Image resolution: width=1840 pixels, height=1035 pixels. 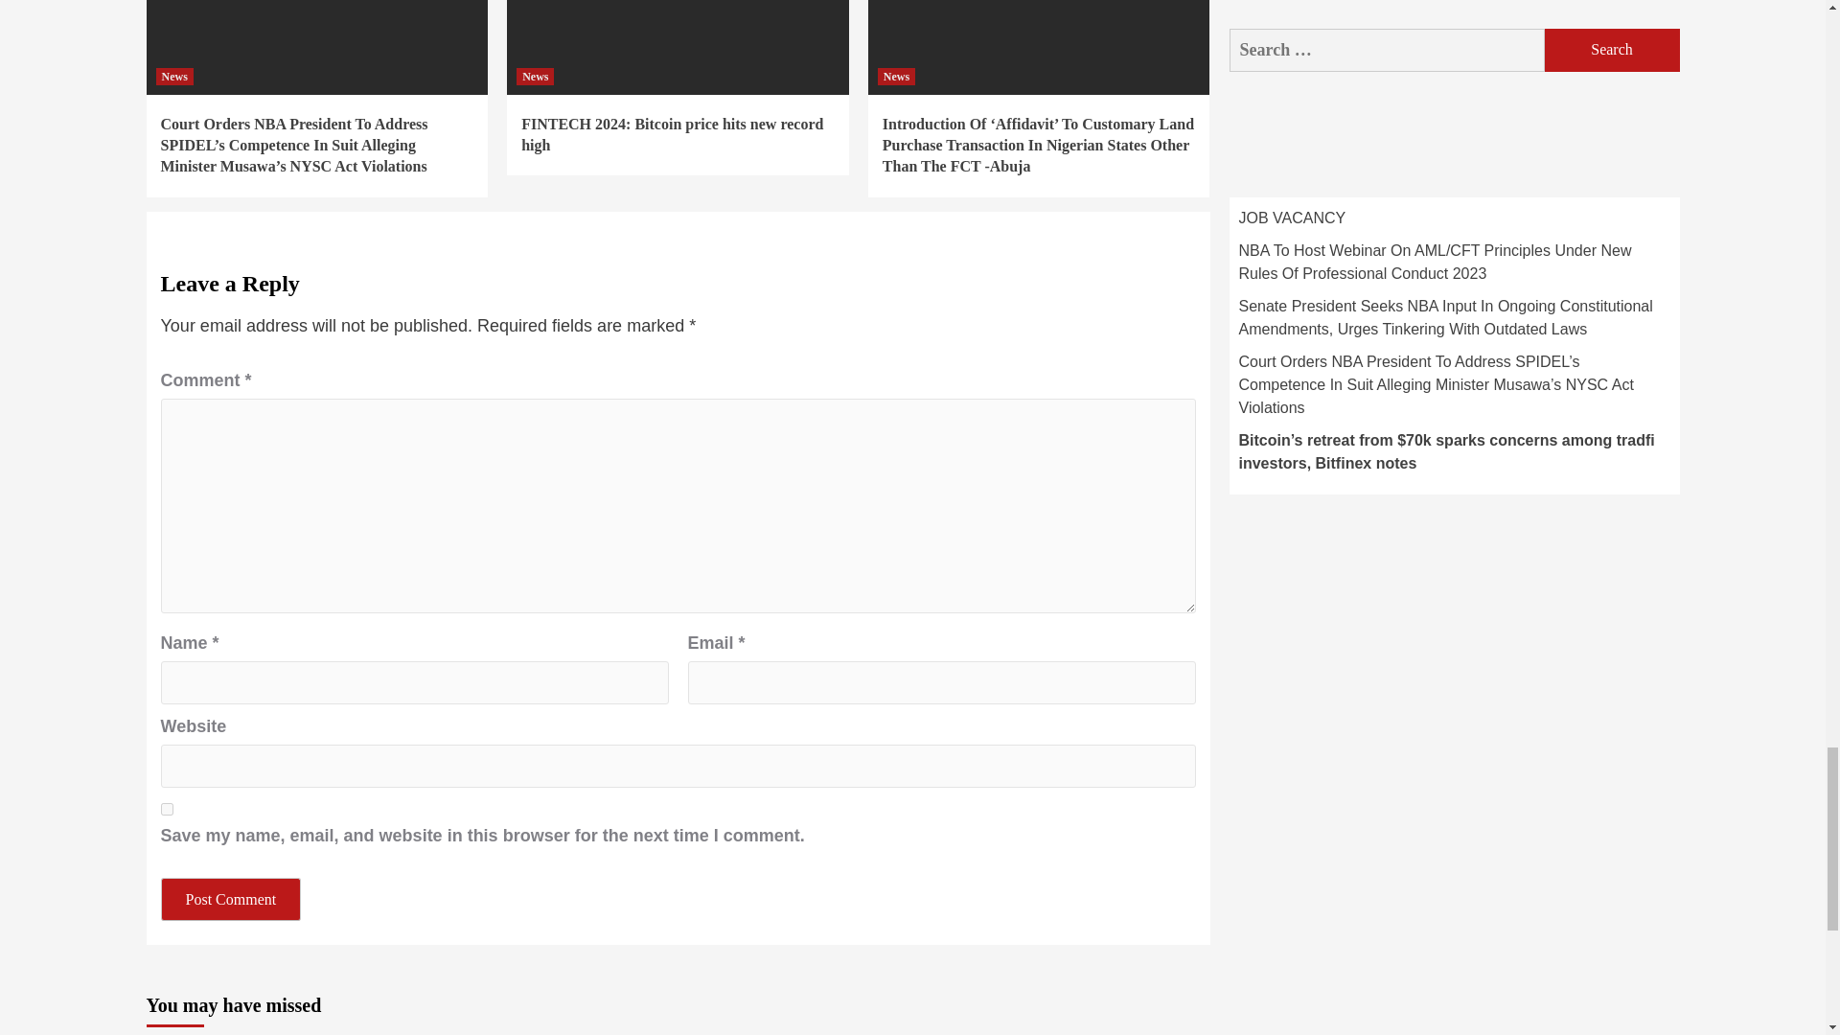 What do you see at coordinates (231, 899) in the screenshot?
I see `Post Comment` at bounding box center [231, 899].